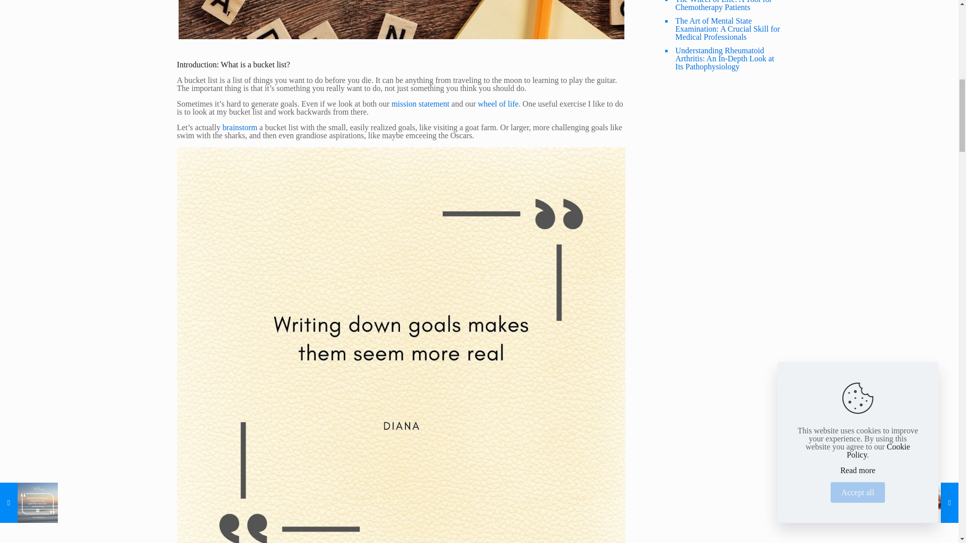 This screenshot has height=543, width=966. What do you see at coordinates (239, 128) in the screenshot?
I see `brainstorm` at bounding box center [239, 128].